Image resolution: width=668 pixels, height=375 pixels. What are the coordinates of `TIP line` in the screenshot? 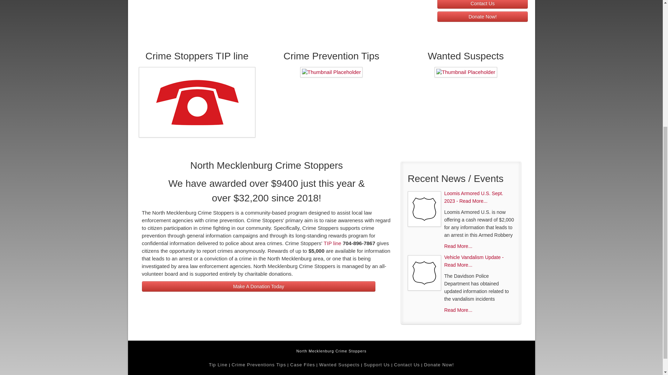 It's located at (332, 243).